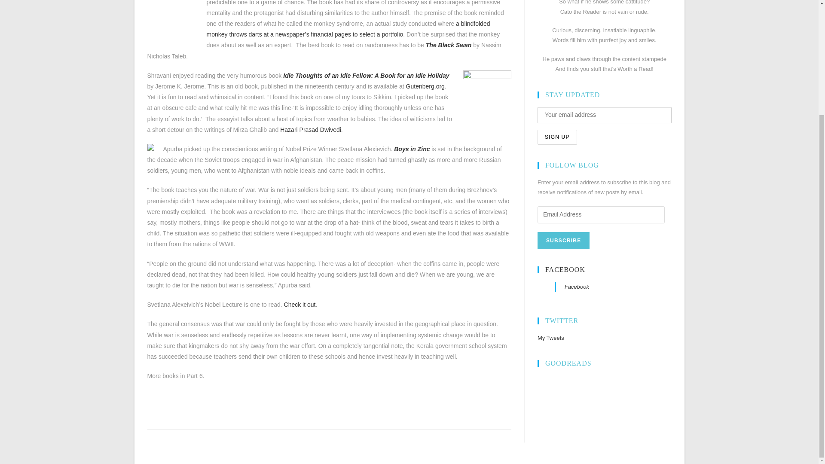  What do you see at coordinates (557, 137) in the screenshot?
I see `Sign up` at bounding box center [557, 137].